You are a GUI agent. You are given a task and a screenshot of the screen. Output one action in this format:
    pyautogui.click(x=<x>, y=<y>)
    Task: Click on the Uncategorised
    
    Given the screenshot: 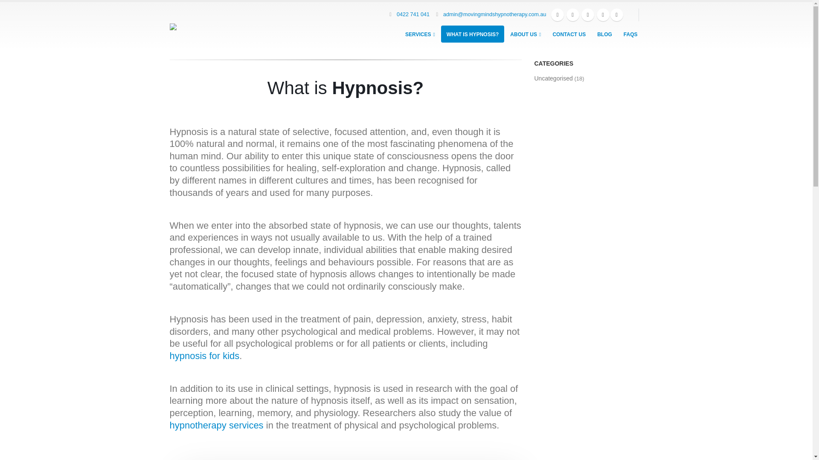 What is the action you would take?
    pyautogui.click(x=553, y=78)
    